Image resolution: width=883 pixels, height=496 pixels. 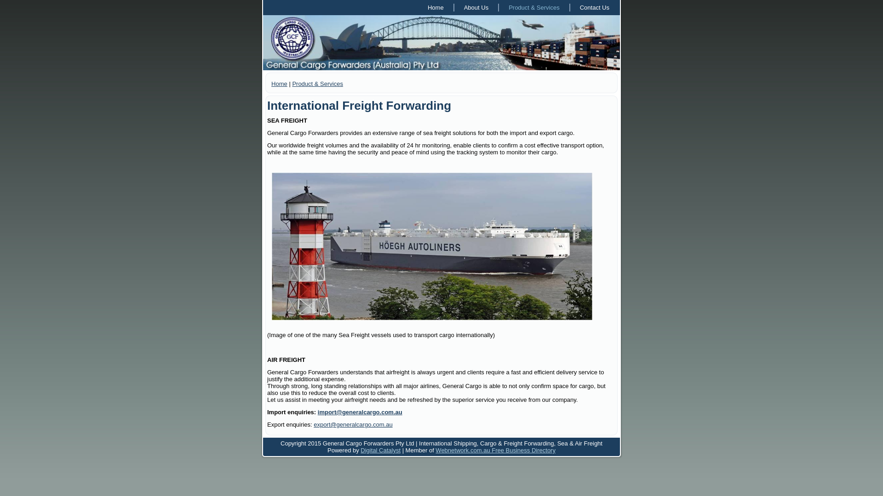 I want to click on Digital Catalyst, so click(x=381, y=450).